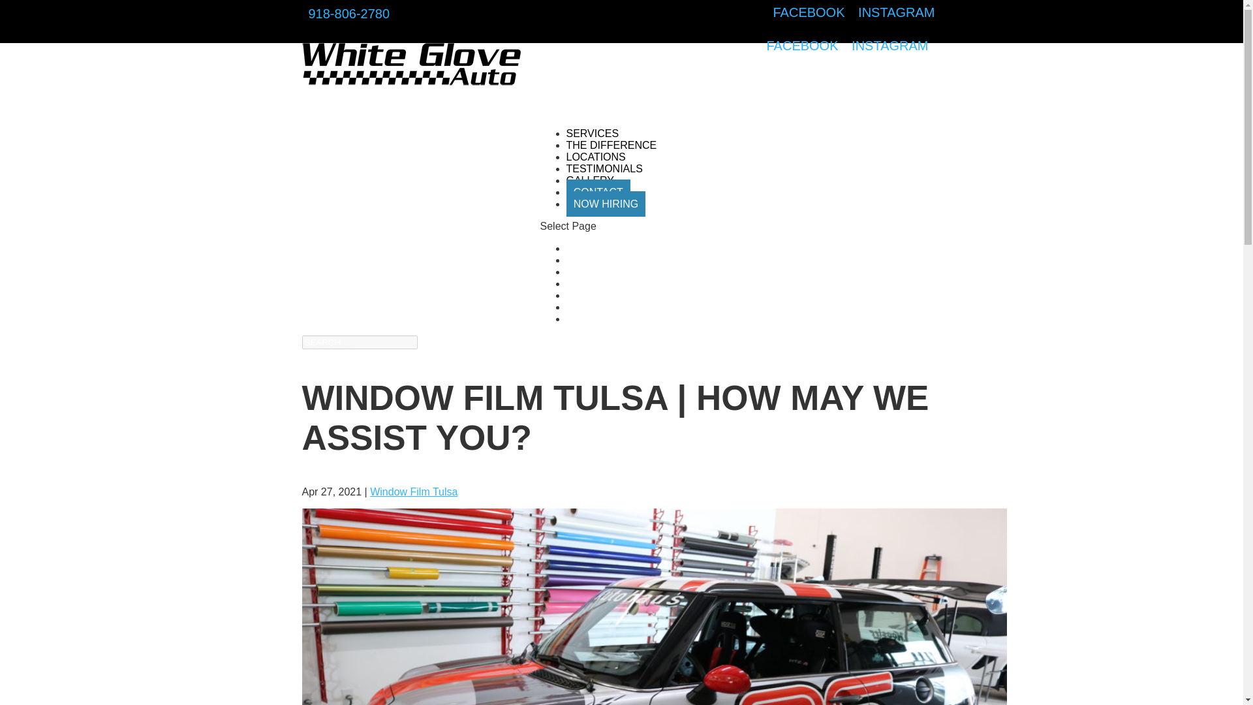 Image resolution: width=1253 pixels, height=705 pixels. Describe the element at coordinates (583, 295) in the screenshot. I see `Gallery` at that location.